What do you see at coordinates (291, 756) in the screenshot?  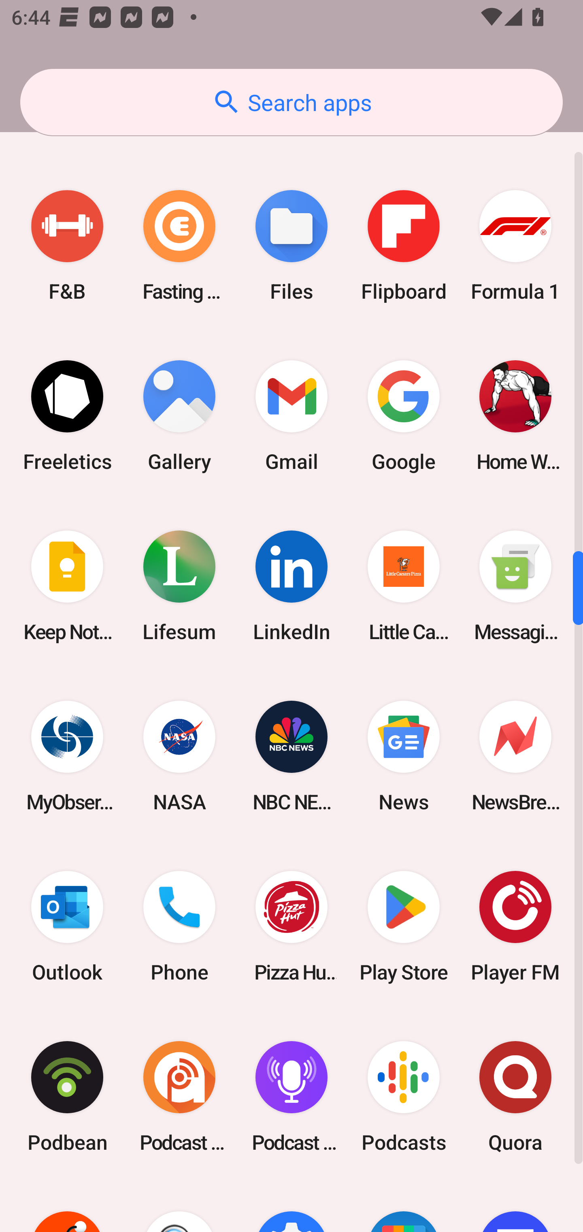 I see `NBC NEWS` at bounding box center [291, 756].